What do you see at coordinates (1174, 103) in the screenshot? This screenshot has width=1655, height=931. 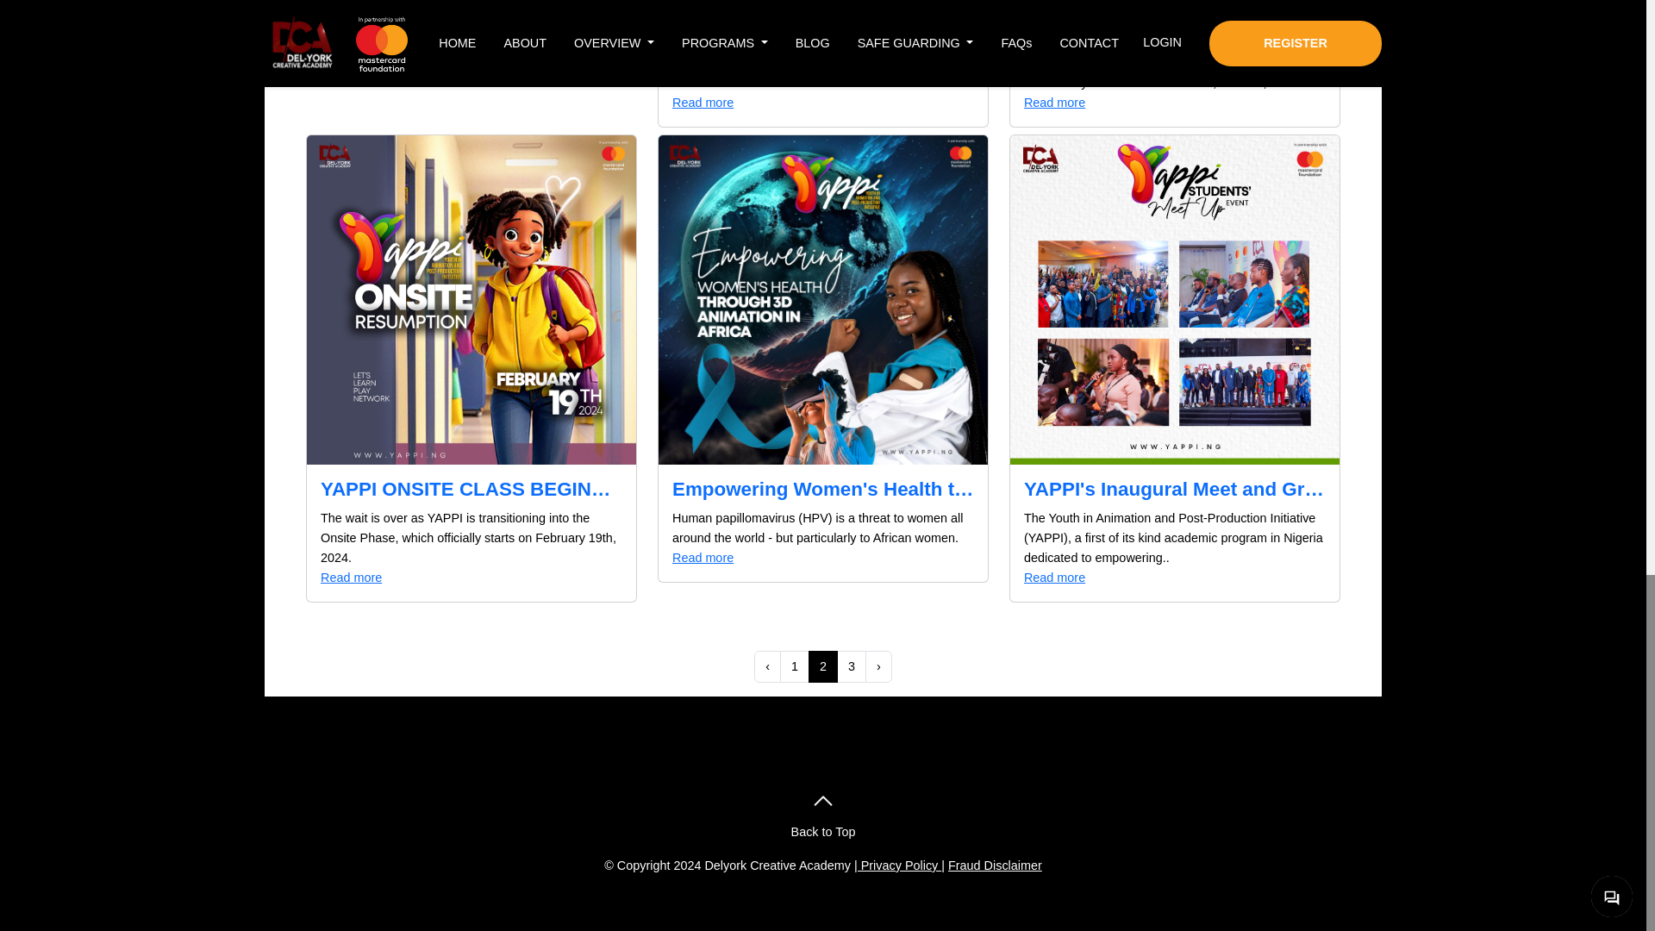 I see `Read more` at bounding box center [1174, 103].